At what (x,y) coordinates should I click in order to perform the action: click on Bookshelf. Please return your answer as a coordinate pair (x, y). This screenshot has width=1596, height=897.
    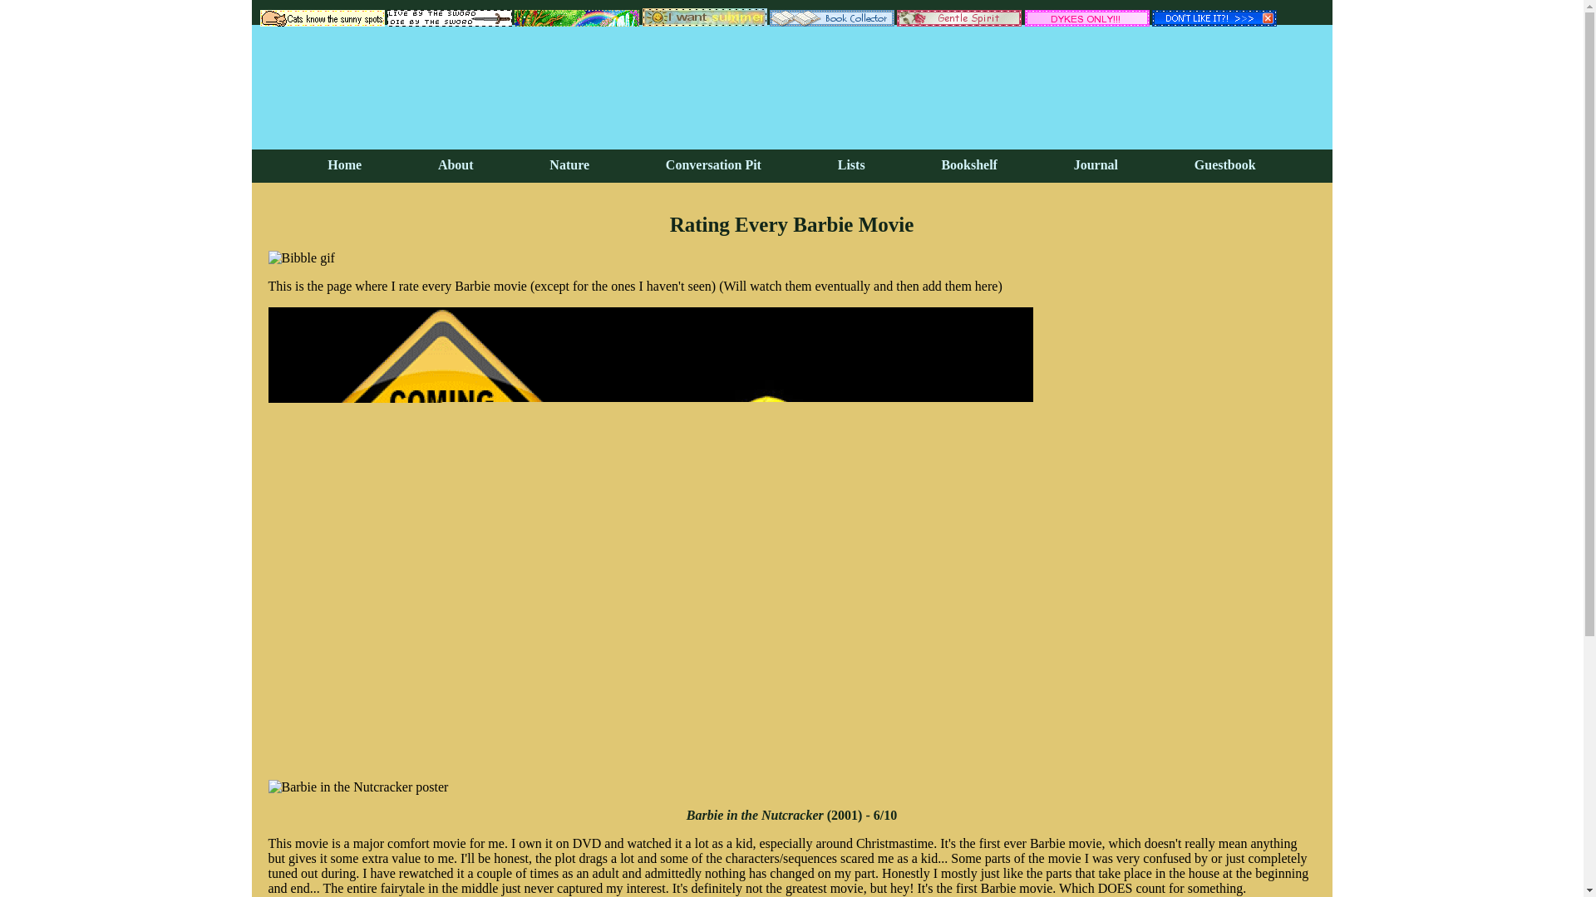
    Looking at the image, I should click on (969, 164).